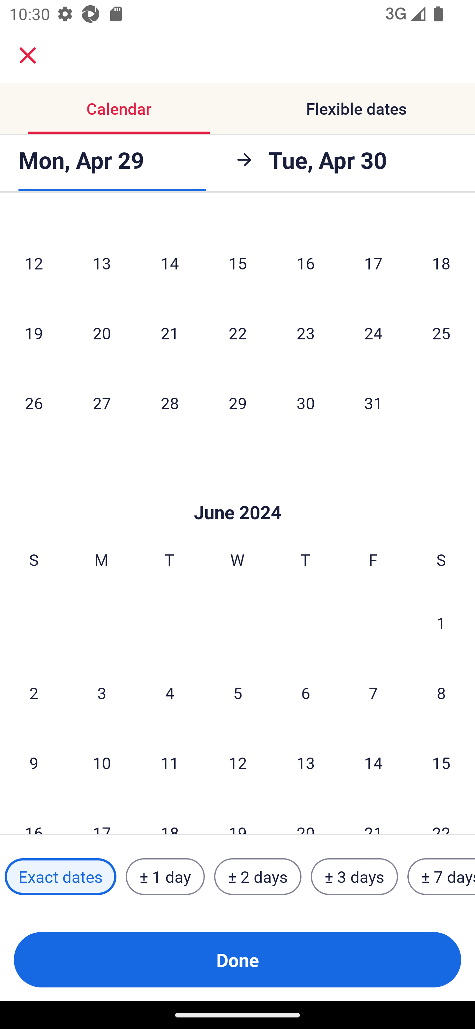 Image resolution: width=475 pixels, height=1029 pixels. What do you see at coordinates (356, 108) in the screenshot?
I see `Flexible dates` at bounding box center [356, 108].